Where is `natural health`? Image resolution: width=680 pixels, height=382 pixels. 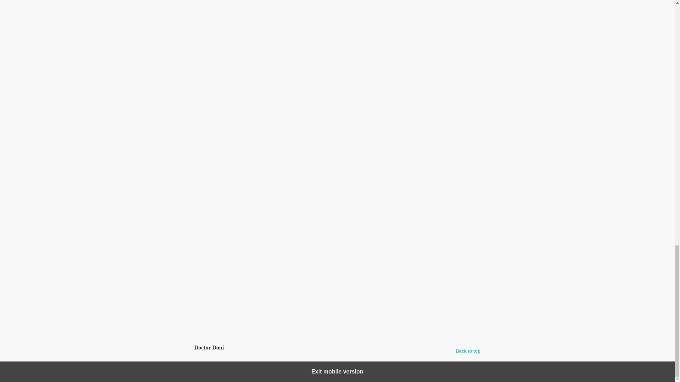 natural health is located at coordinates (446, 297).